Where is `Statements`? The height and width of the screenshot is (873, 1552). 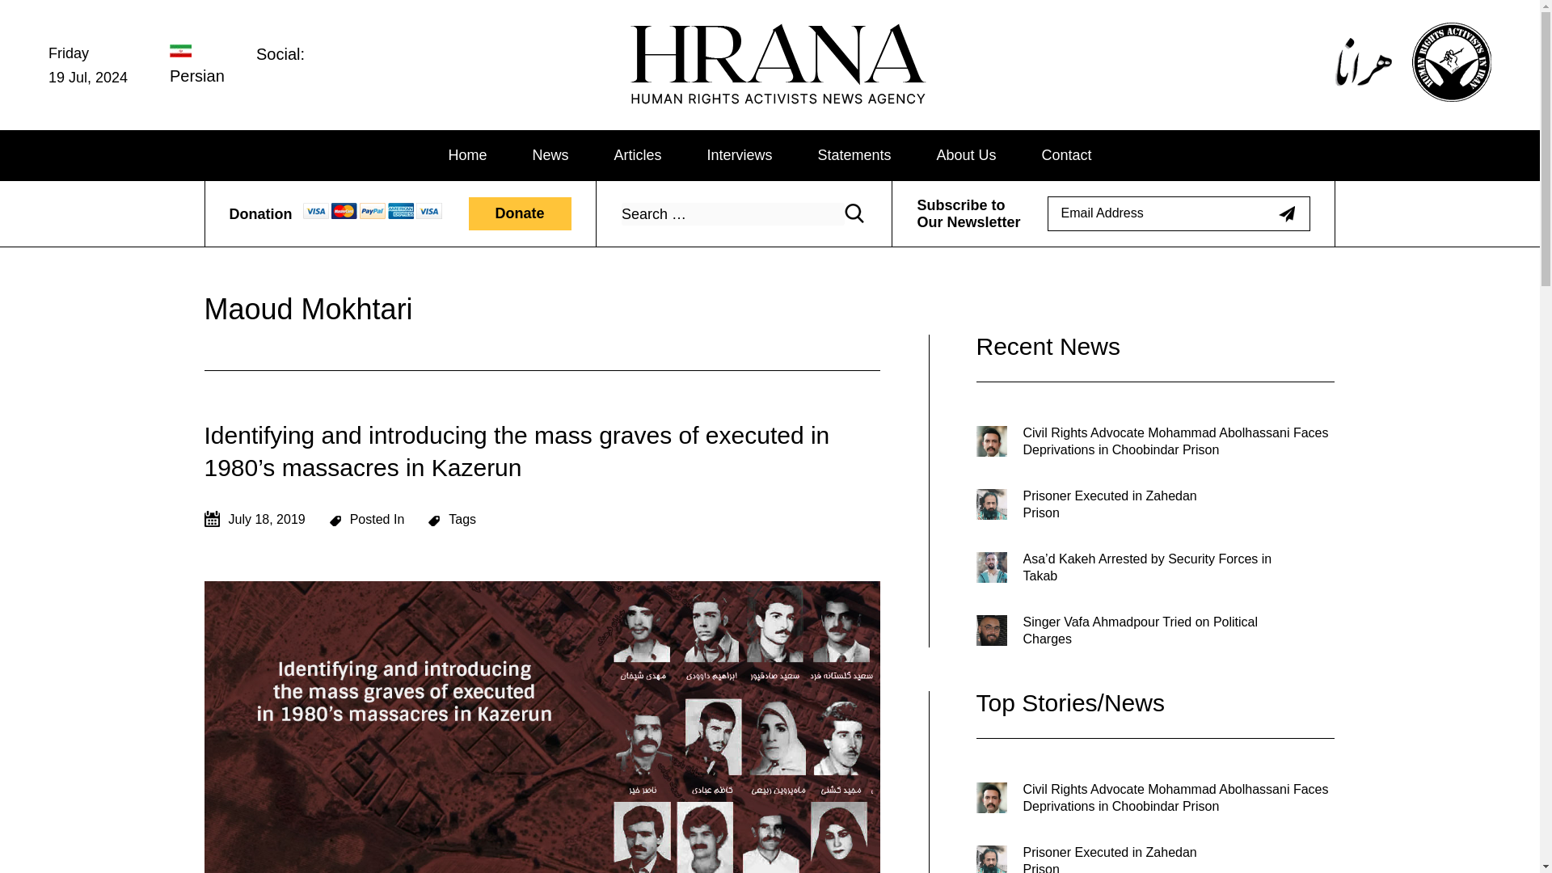 Statements is located at coordinates (854, 155).